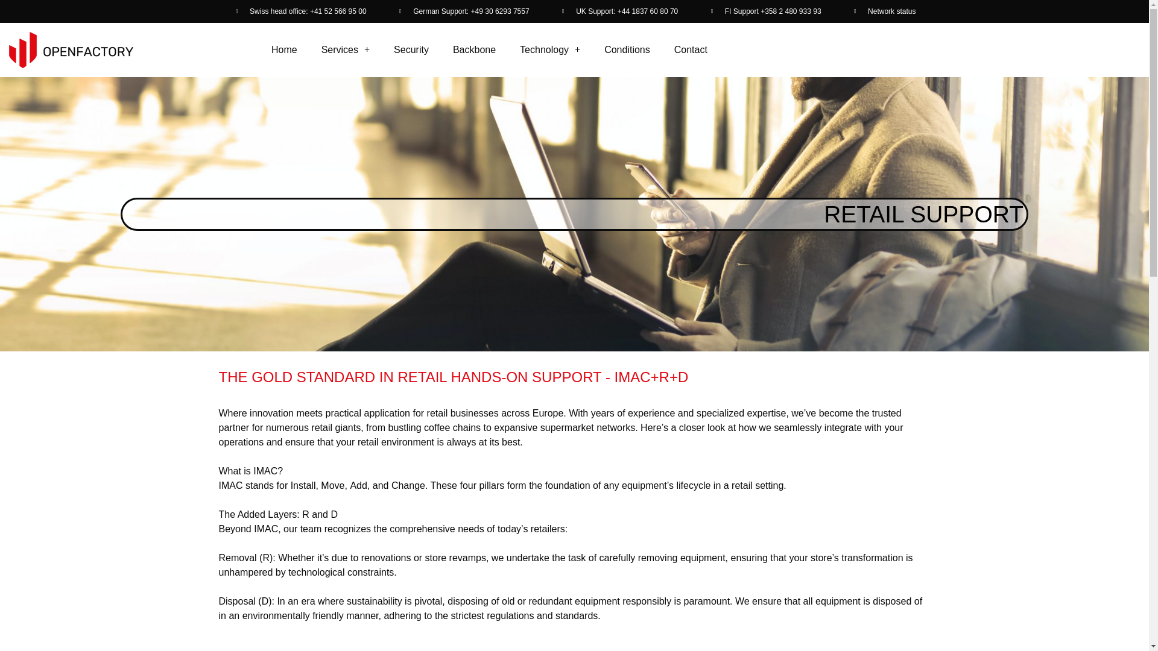 Image resolution: width=1158 pixels, height=651 pixels. What do you see at coordinates (284, 49) in the screenshot?
I see `Home` at bounding box center [284, 49].